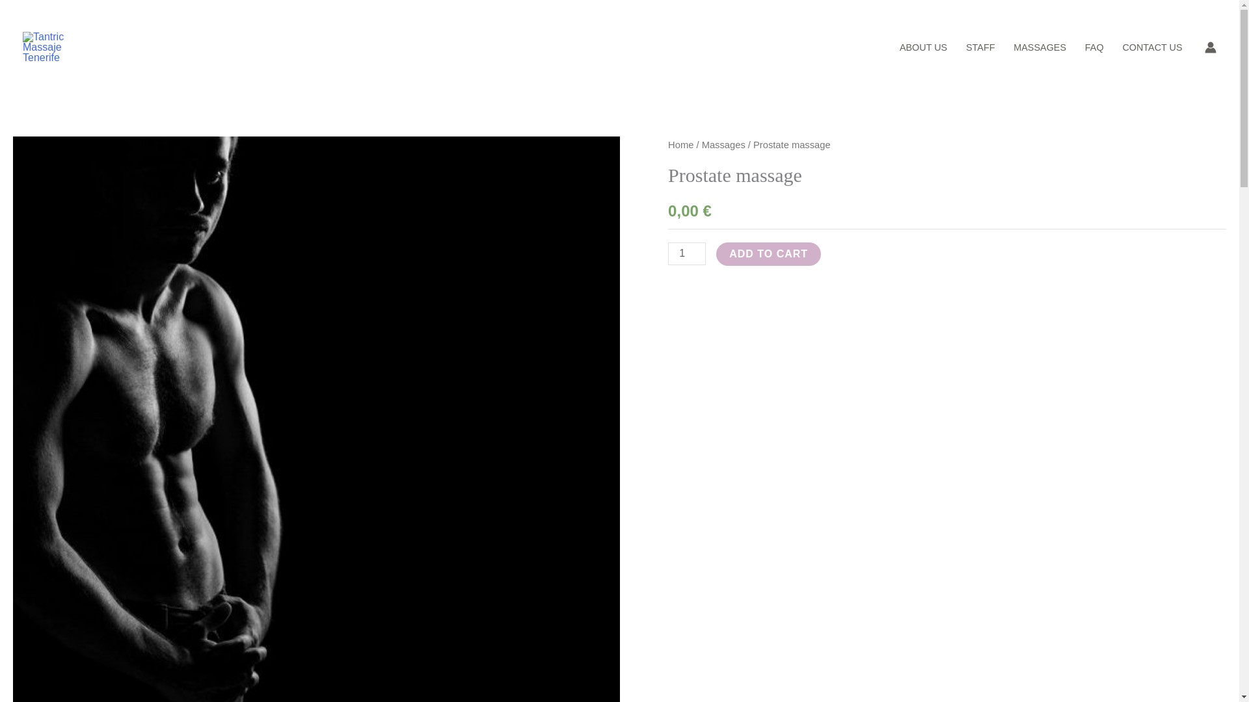  Describe the element at coordinates (687, 253) in the screenshot. I see `1` at that location.